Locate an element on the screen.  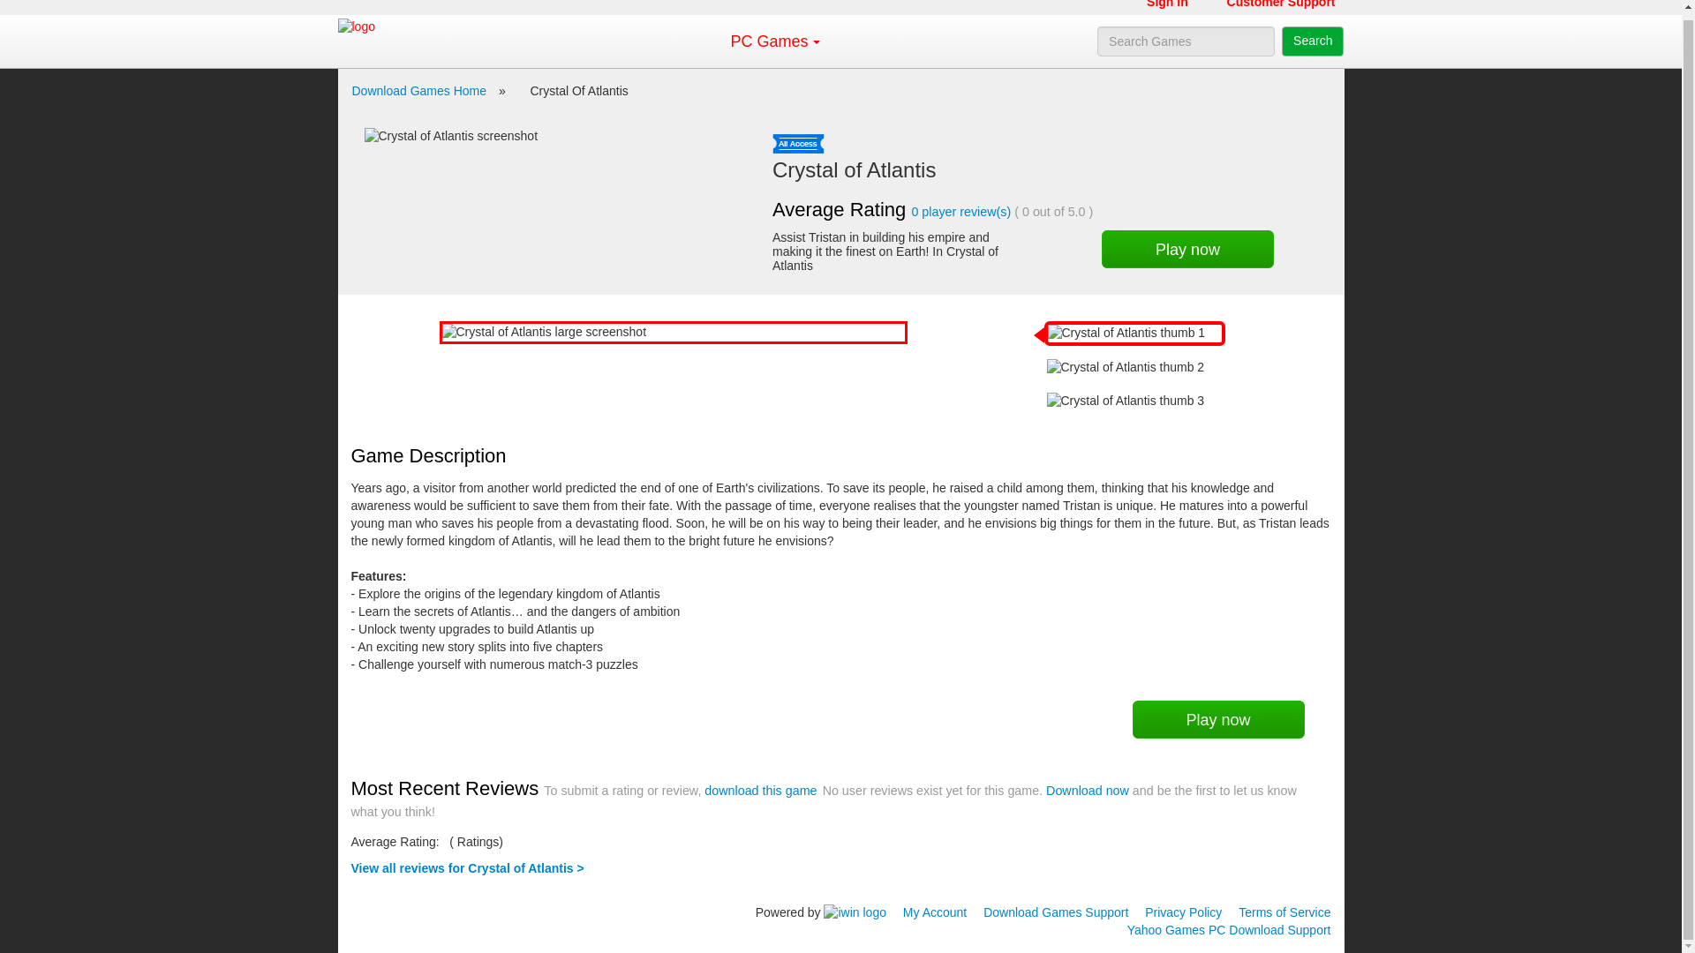
Download Games Support is located at coordinates (1056, 912).